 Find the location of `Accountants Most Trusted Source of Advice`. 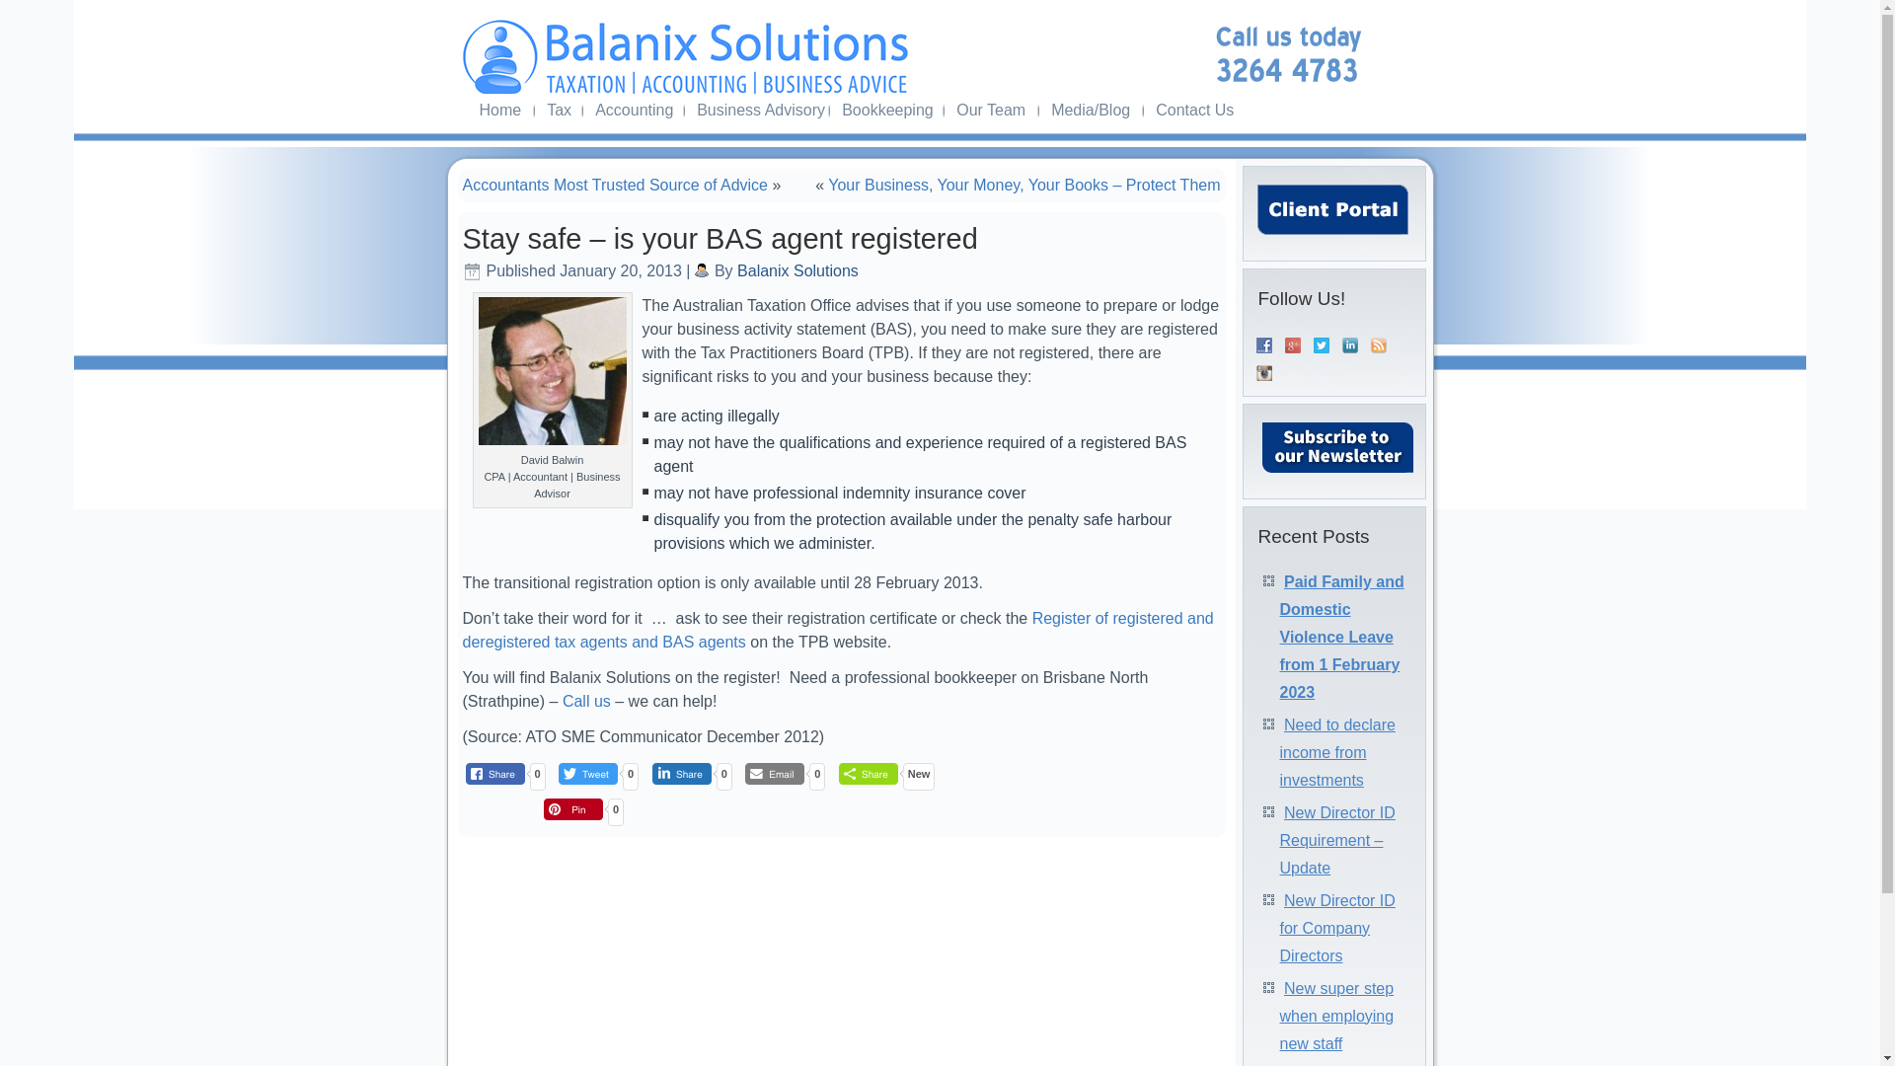

Accountants Most Trusted Source of Advice is located at coordinates (614, 185).